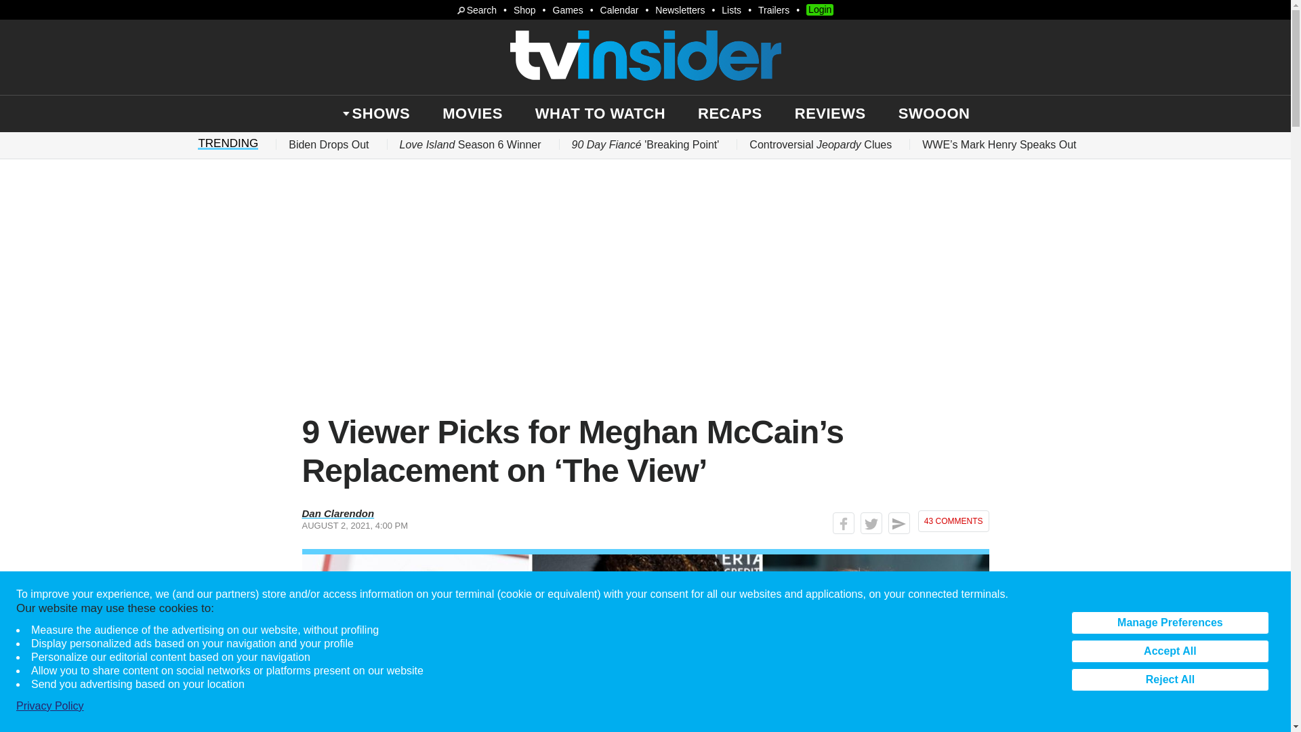  I want to click on SHOWS, so click(381, 114).